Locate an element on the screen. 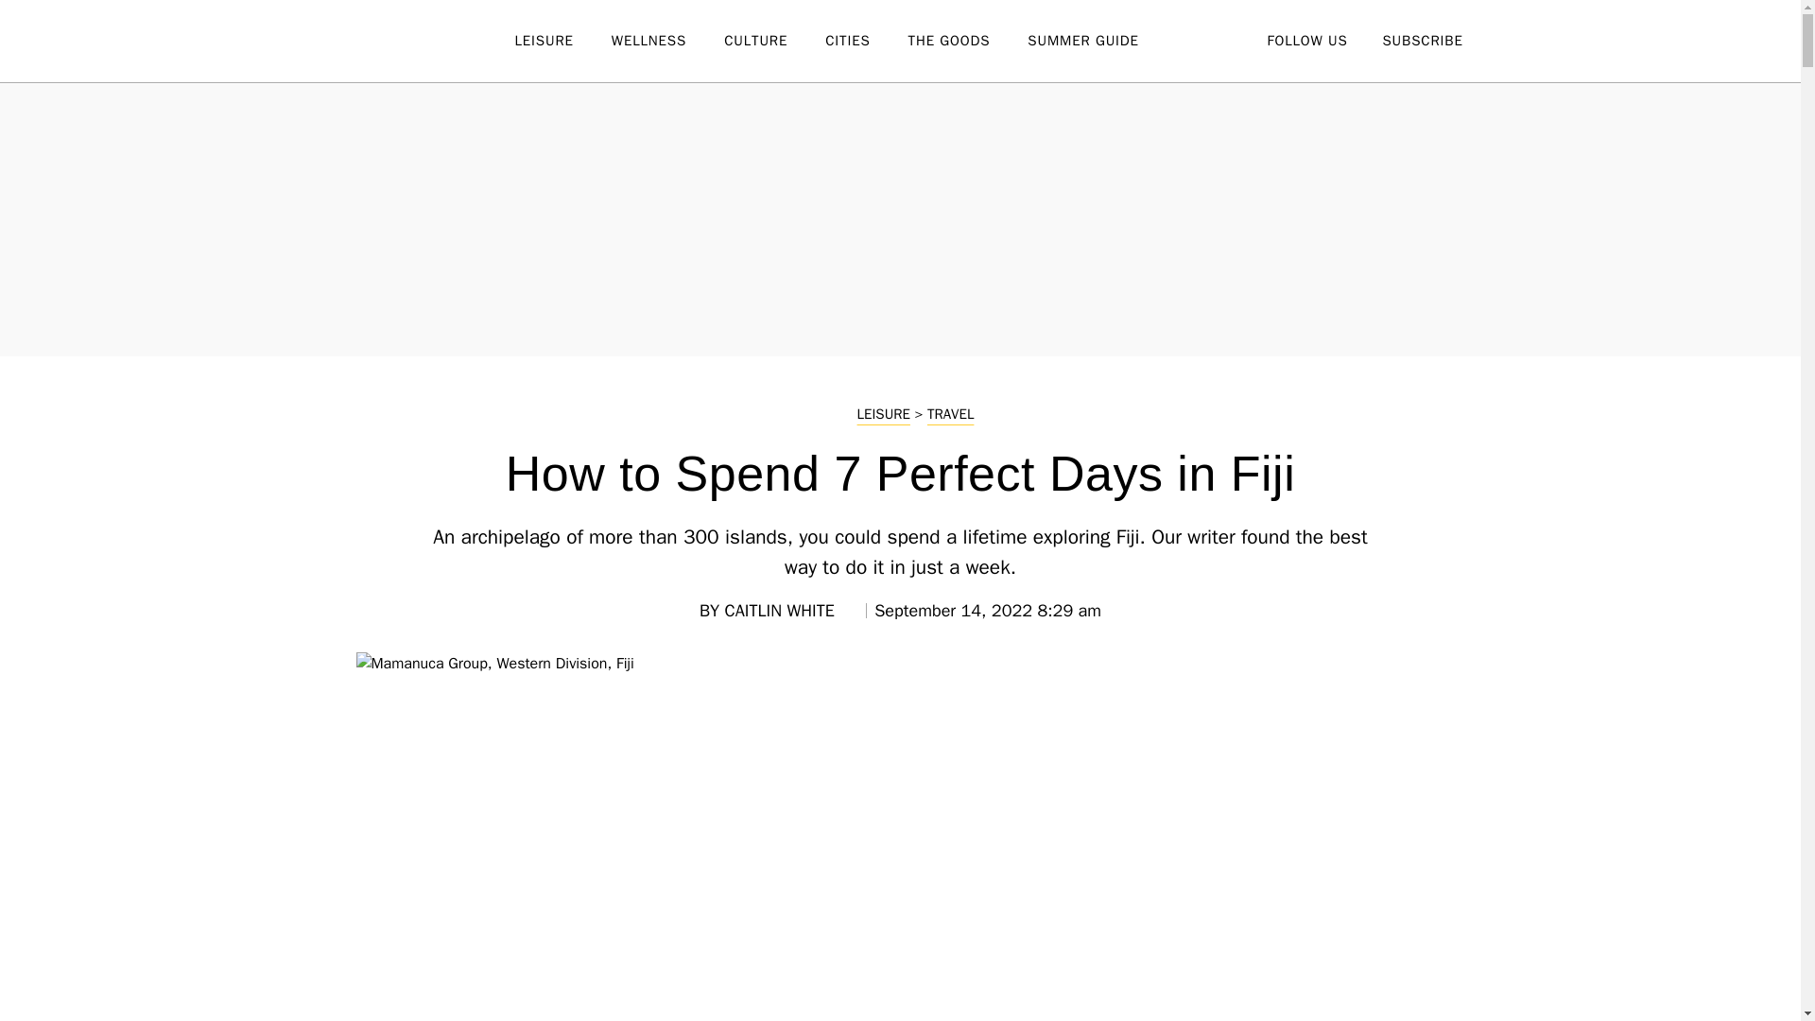  CULTURE is located at coordinates (775, 42).